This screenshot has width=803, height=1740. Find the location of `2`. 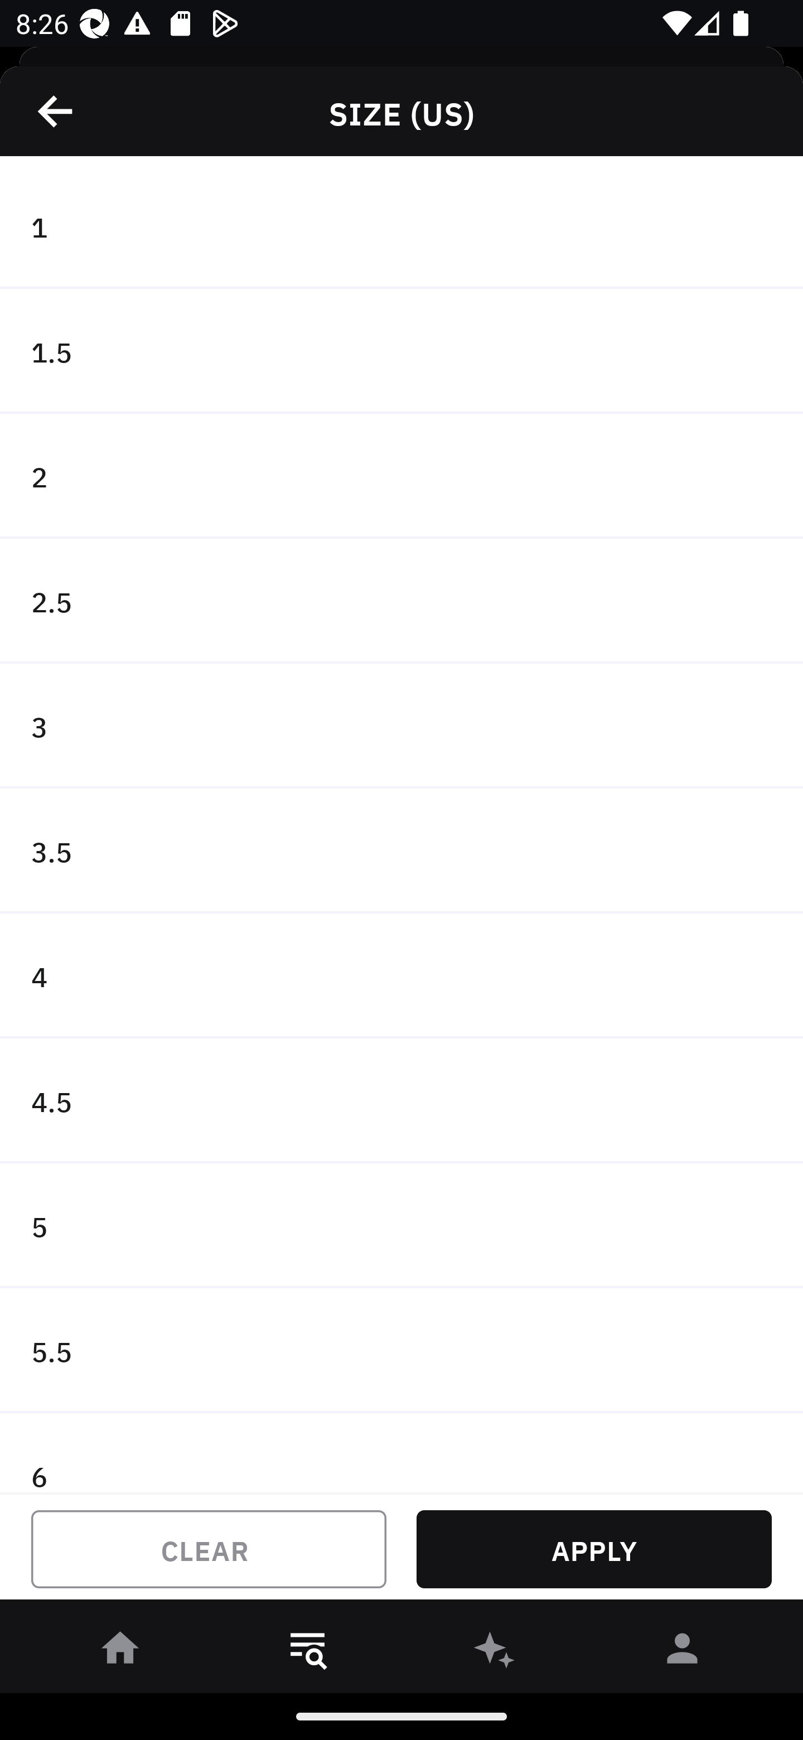

2 is located at coordinates (401, 476).